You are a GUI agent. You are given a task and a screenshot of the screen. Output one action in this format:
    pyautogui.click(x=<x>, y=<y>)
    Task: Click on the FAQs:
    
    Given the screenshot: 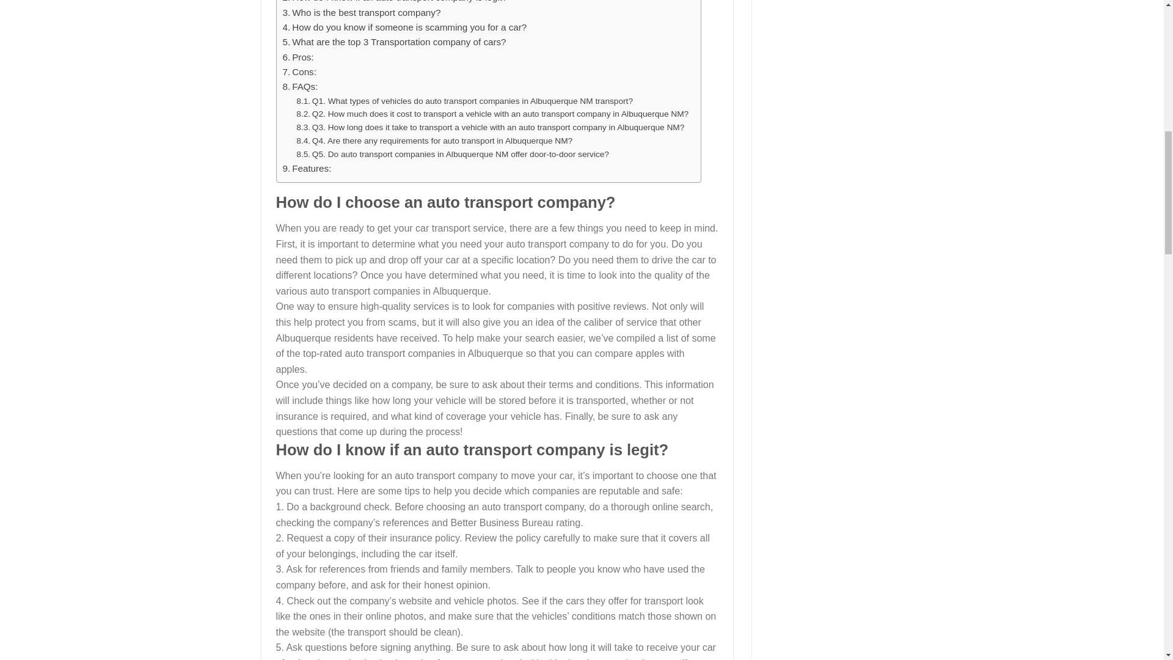 What is the action you would take?
    pyautogui.click(x=300, y=87)
    